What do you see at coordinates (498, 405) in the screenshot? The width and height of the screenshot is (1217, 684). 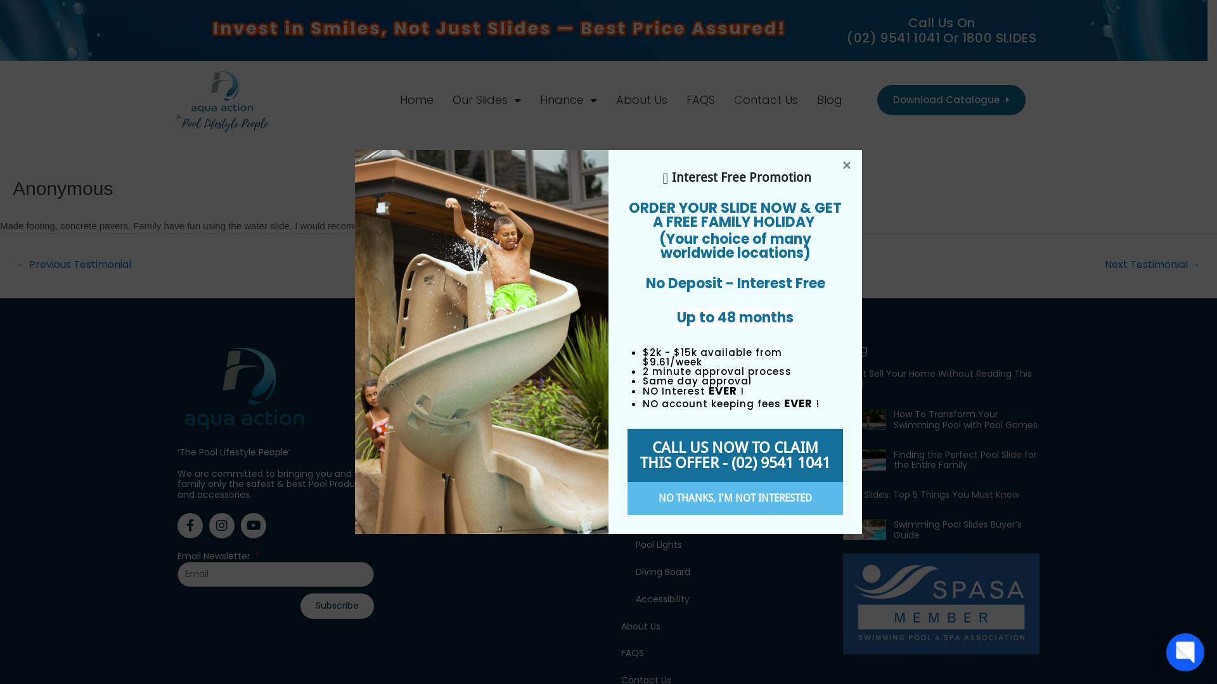 I see `1800 754 337` at bounding box center [498, 405].